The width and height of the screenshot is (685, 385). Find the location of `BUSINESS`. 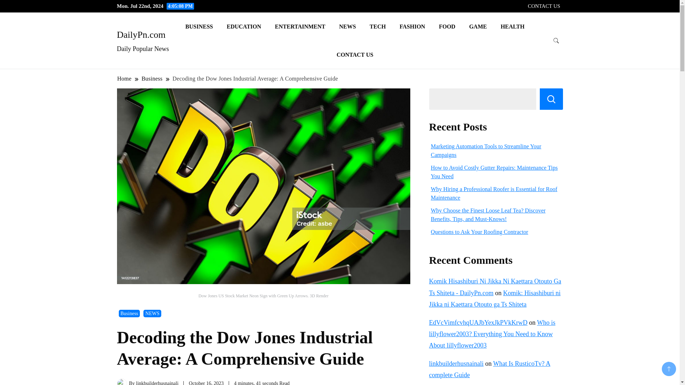

BUSINESS is located at coordinates (199, 26).